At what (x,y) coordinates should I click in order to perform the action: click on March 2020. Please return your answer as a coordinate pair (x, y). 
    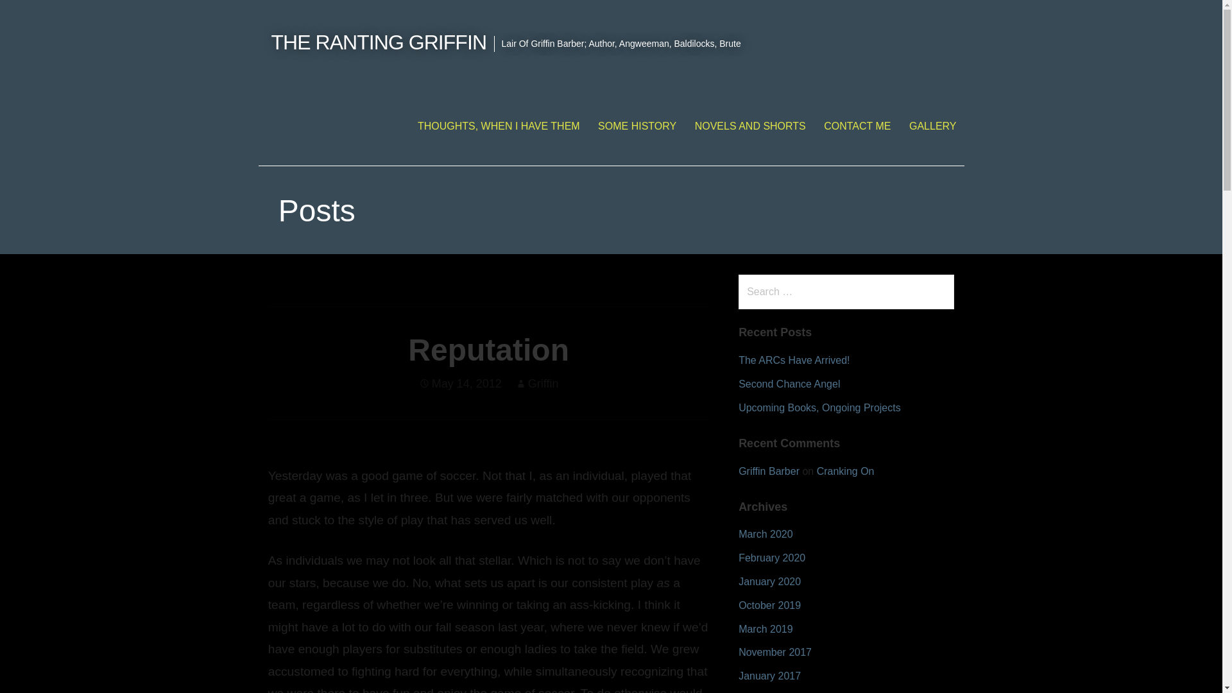
    Looking at the image, I should click on (766, 534).